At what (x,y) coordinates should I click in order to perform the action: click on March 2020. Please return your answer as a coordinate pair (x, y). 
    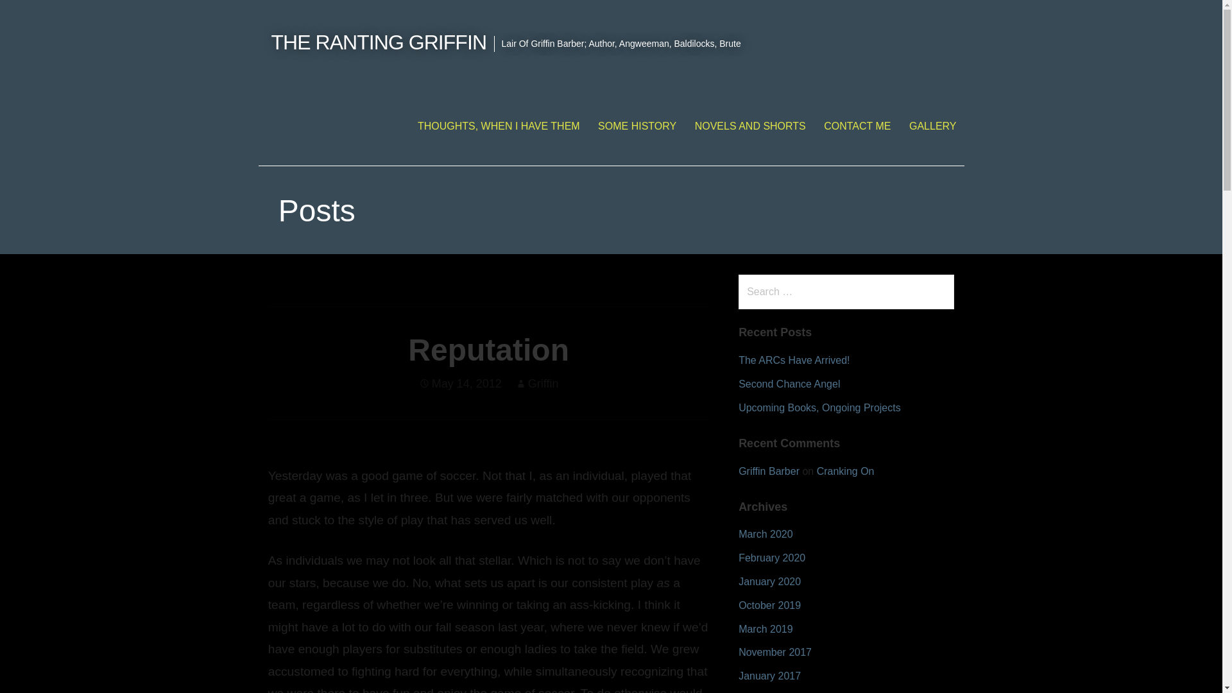
    Looking at the image, I should click on (766, 534).